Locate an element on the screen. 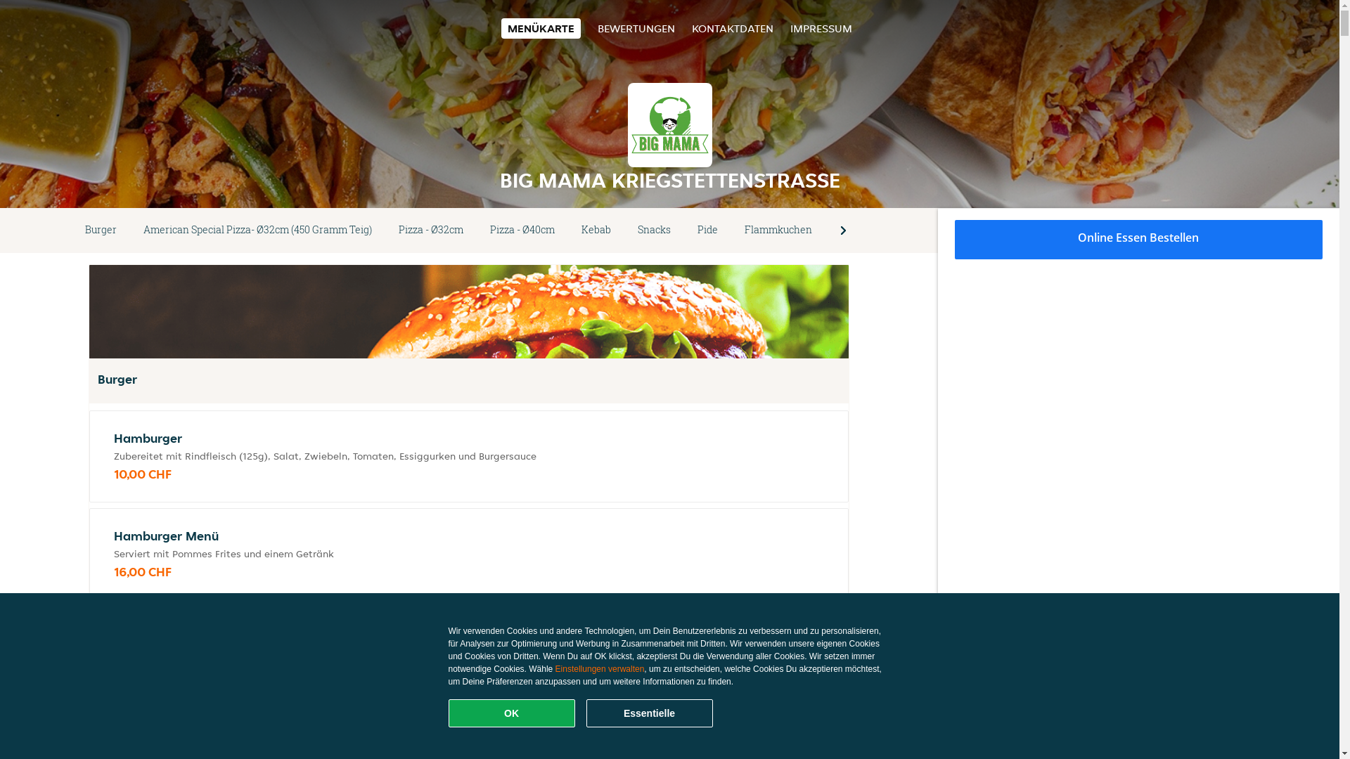 The height and width of the screenshot is (759, 1350). Flammkuchen is located at coordinates (778, 231).